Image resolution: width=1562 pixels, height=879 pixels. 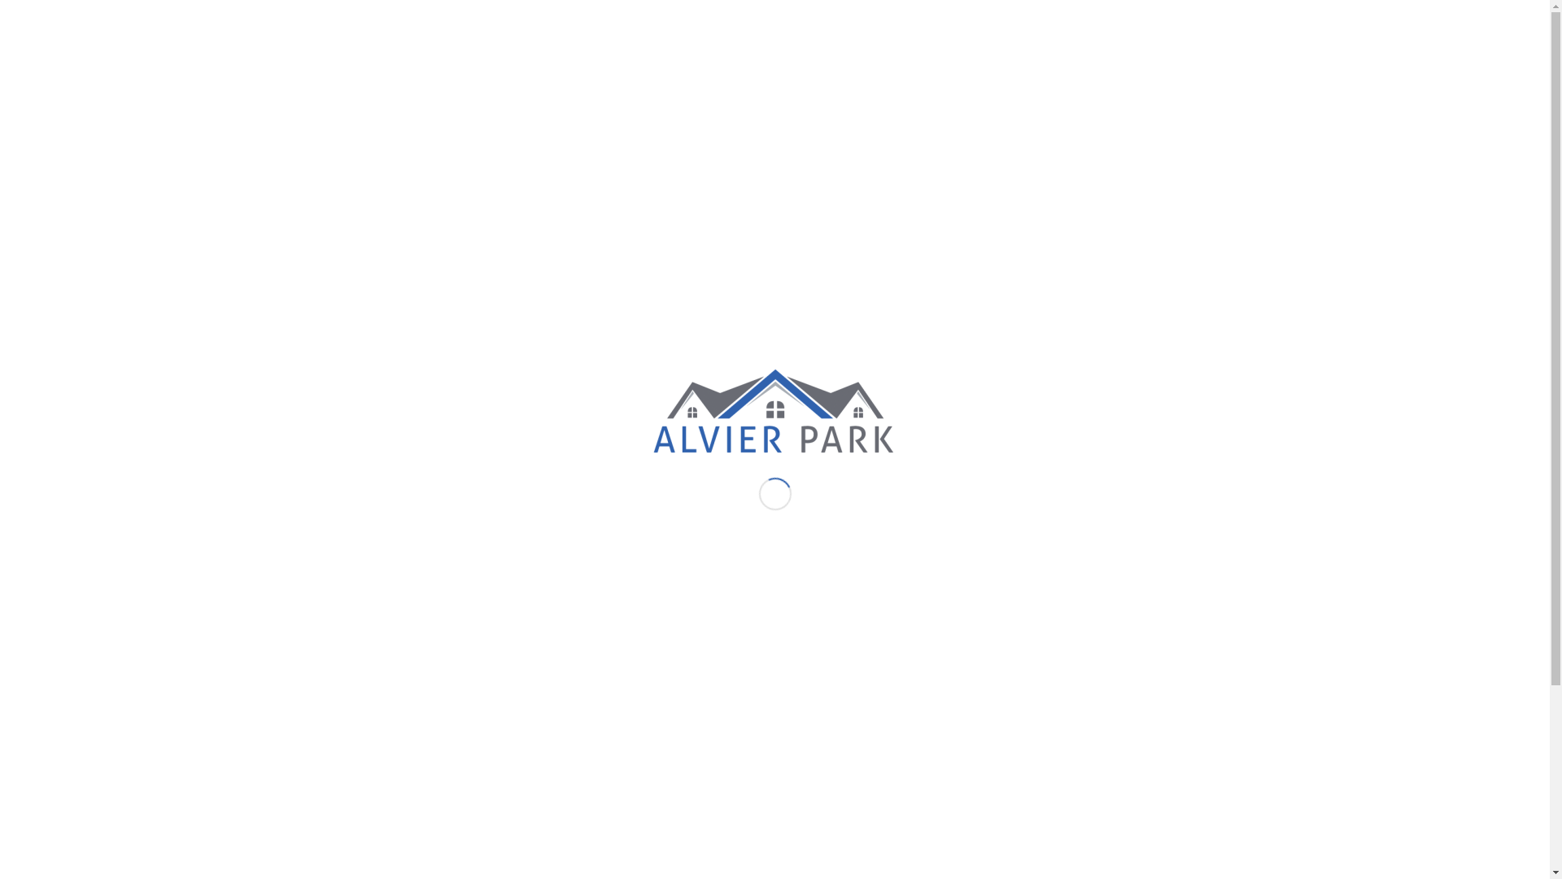 What do you see at coordinates (1039, 61) in the screenshot?
I see `Impressionen` at bounding box center [1039, 61].